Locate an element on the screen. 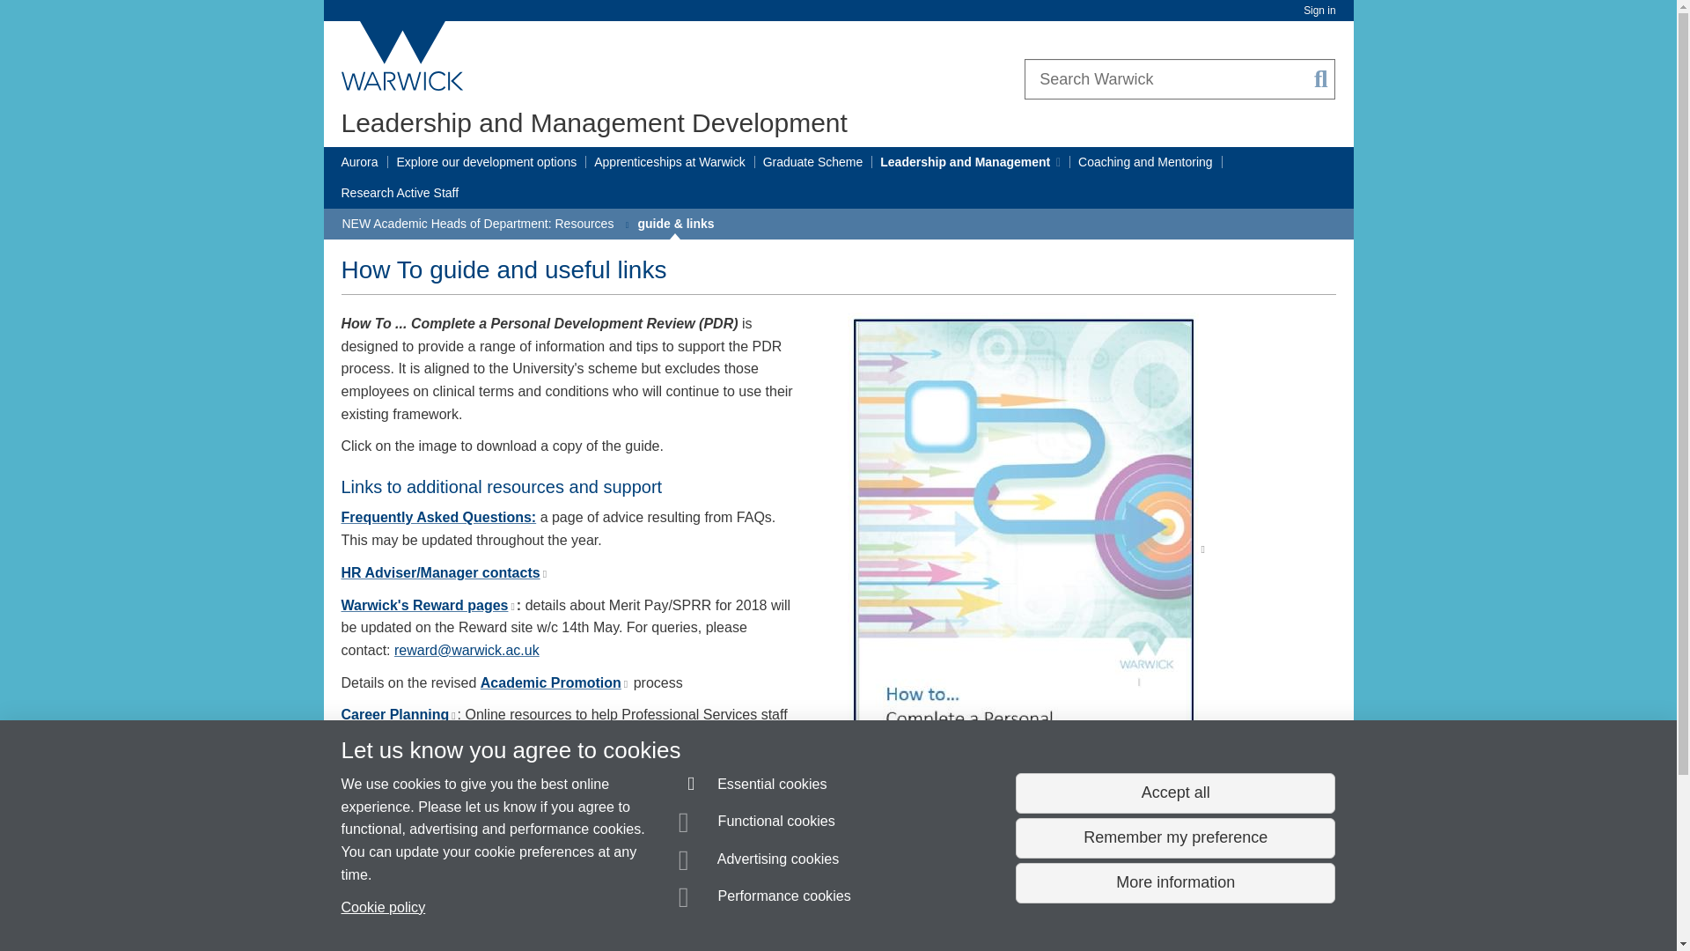 The image size is (1690, 951). Apprenticeships at Warwick is located at coordinates (669, 162).